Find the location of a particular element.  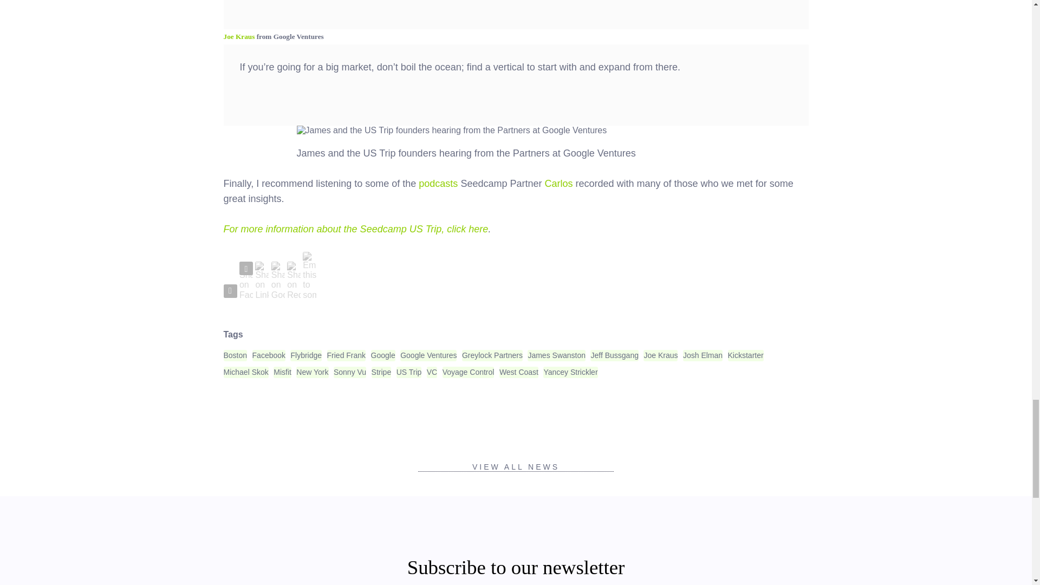

Facebook is located at coordinates (246, 281).